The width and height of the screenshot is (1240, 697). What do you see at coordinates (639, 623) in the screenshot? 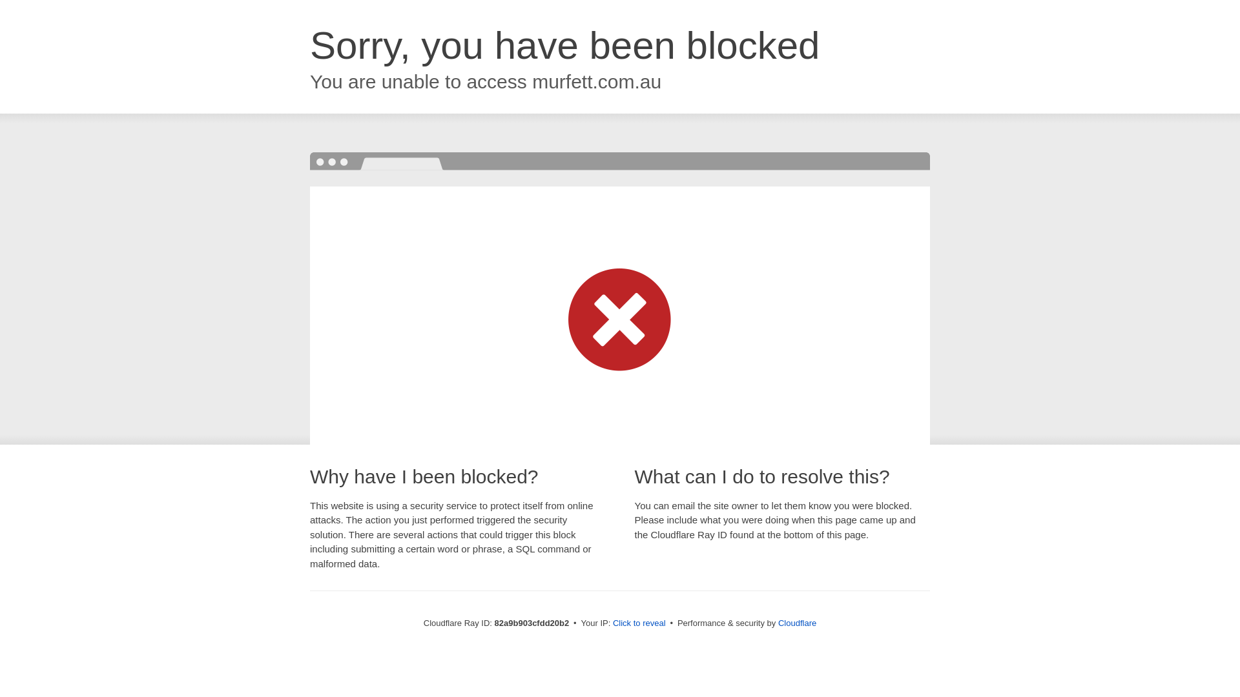
I see `Click to reveal` at bounding box center [639, 623].